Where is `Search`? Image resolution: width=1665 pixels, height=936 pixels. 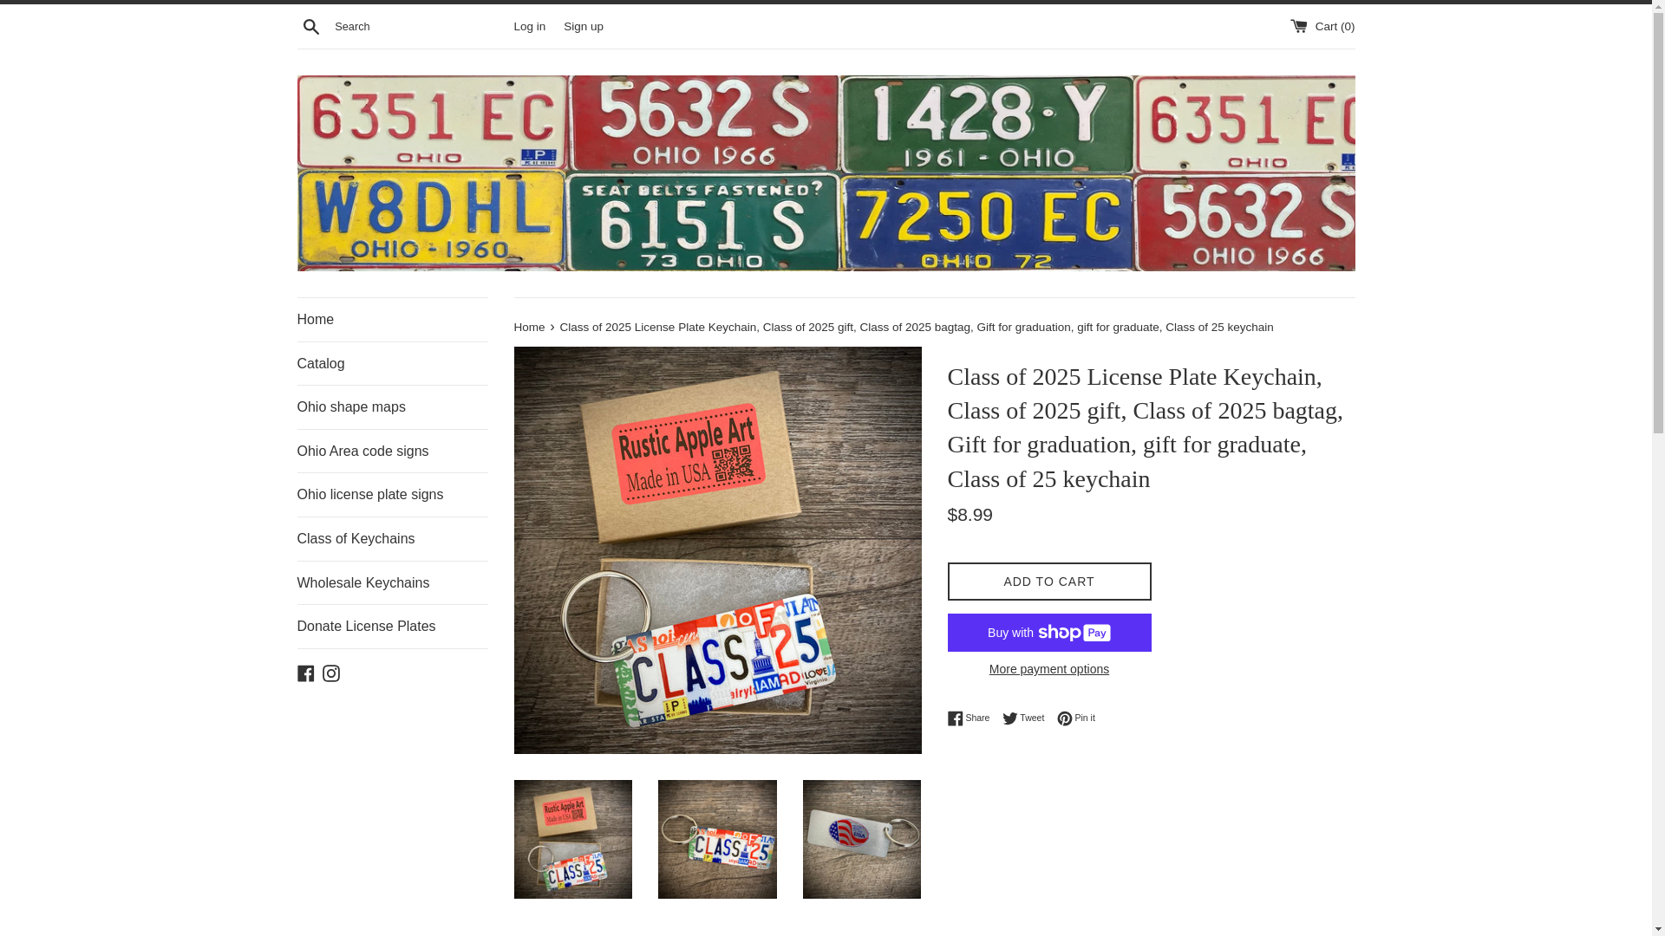
Search is located at coordinates (392, 539).